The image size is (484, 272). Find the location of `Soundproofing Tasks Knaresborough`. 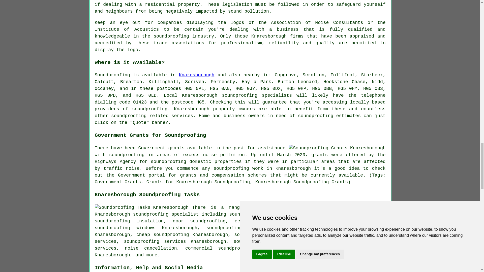

Soundproofing Tasks Knaresborough is located at coordinates (142, 208).